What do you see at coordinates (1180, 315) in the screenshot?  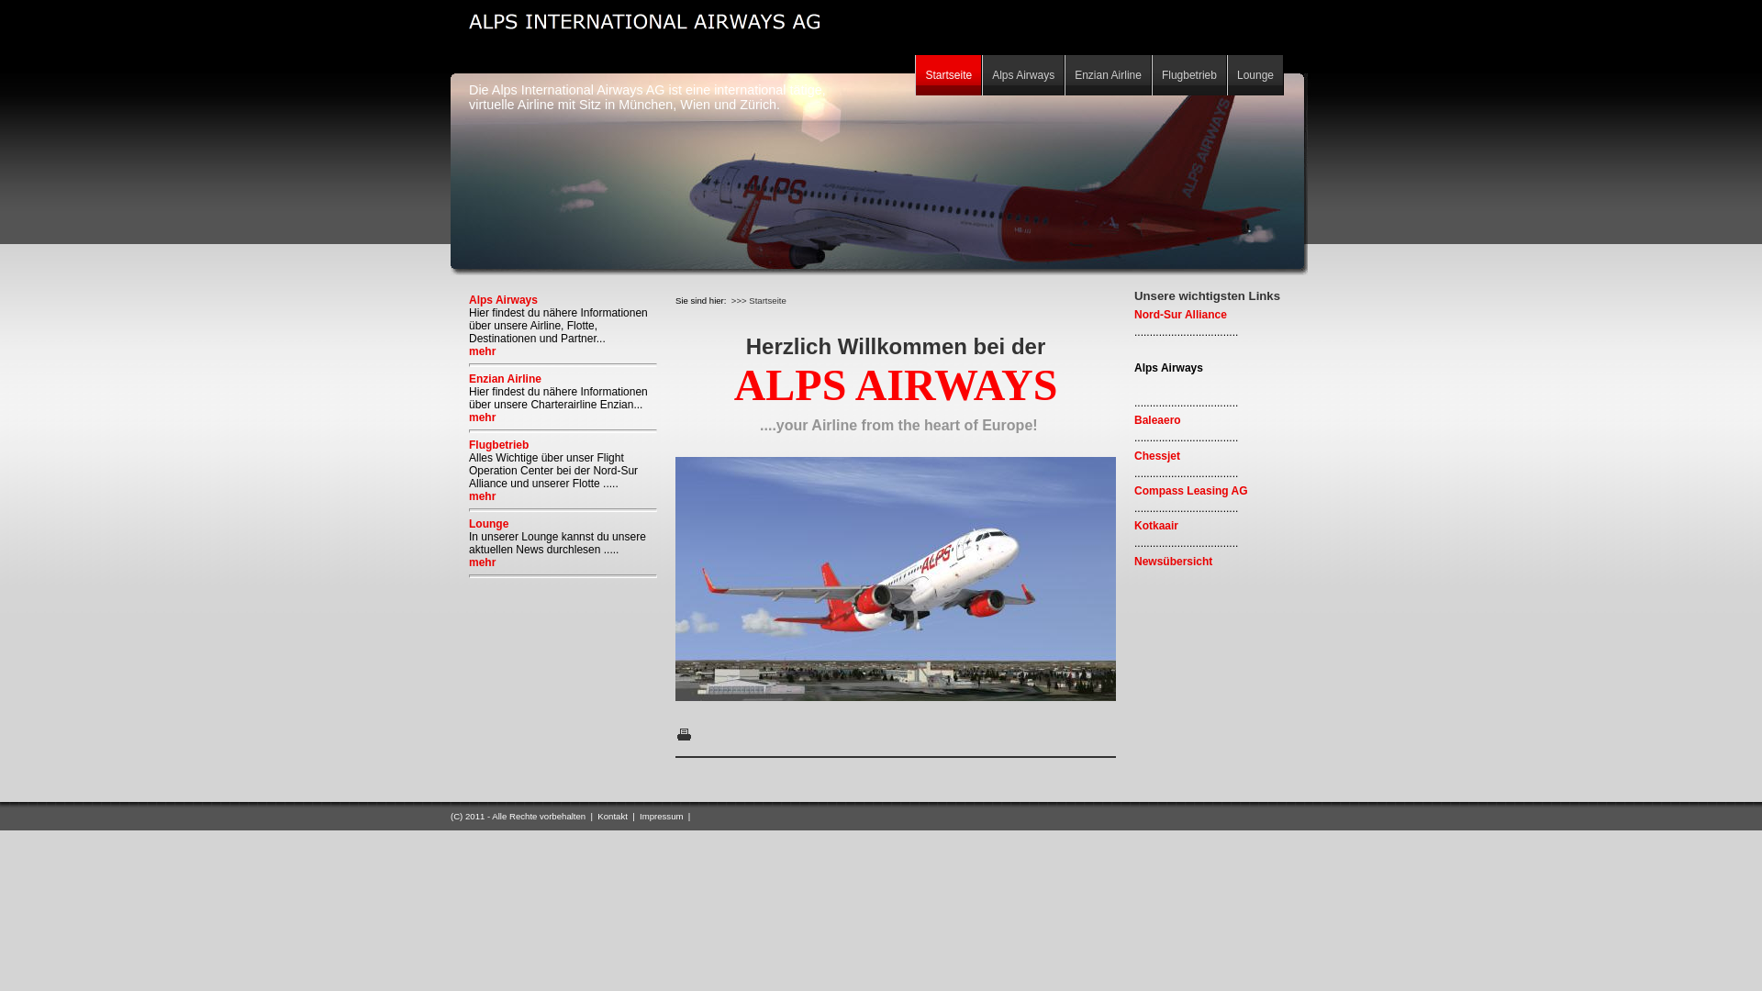 I see `Nord-Sur Alliance` at bounding box center [1180, 315].